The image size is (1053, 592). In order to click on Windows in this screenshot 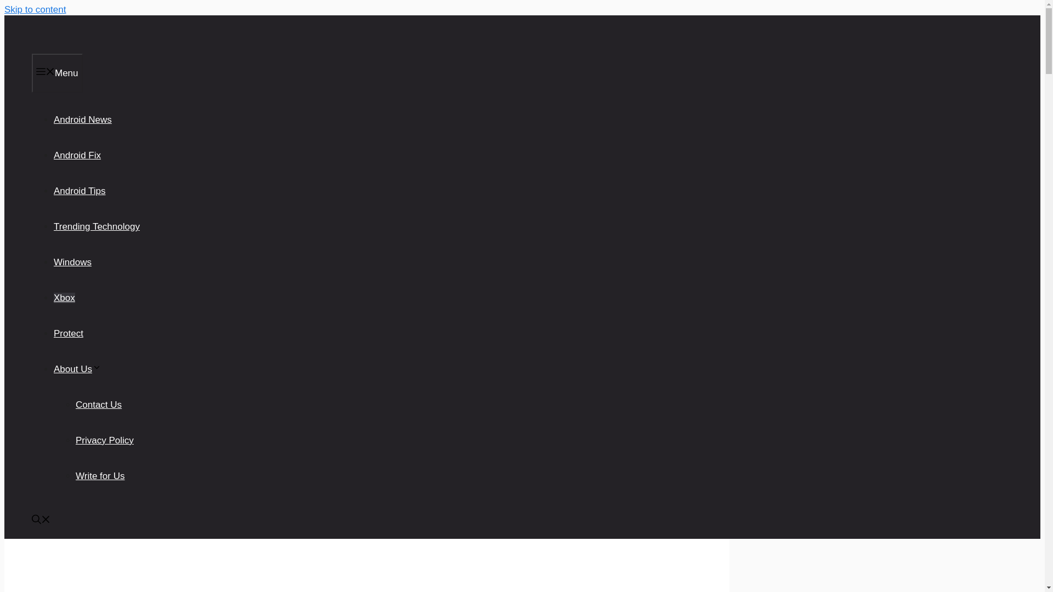, I will do `click(72, 262)`.